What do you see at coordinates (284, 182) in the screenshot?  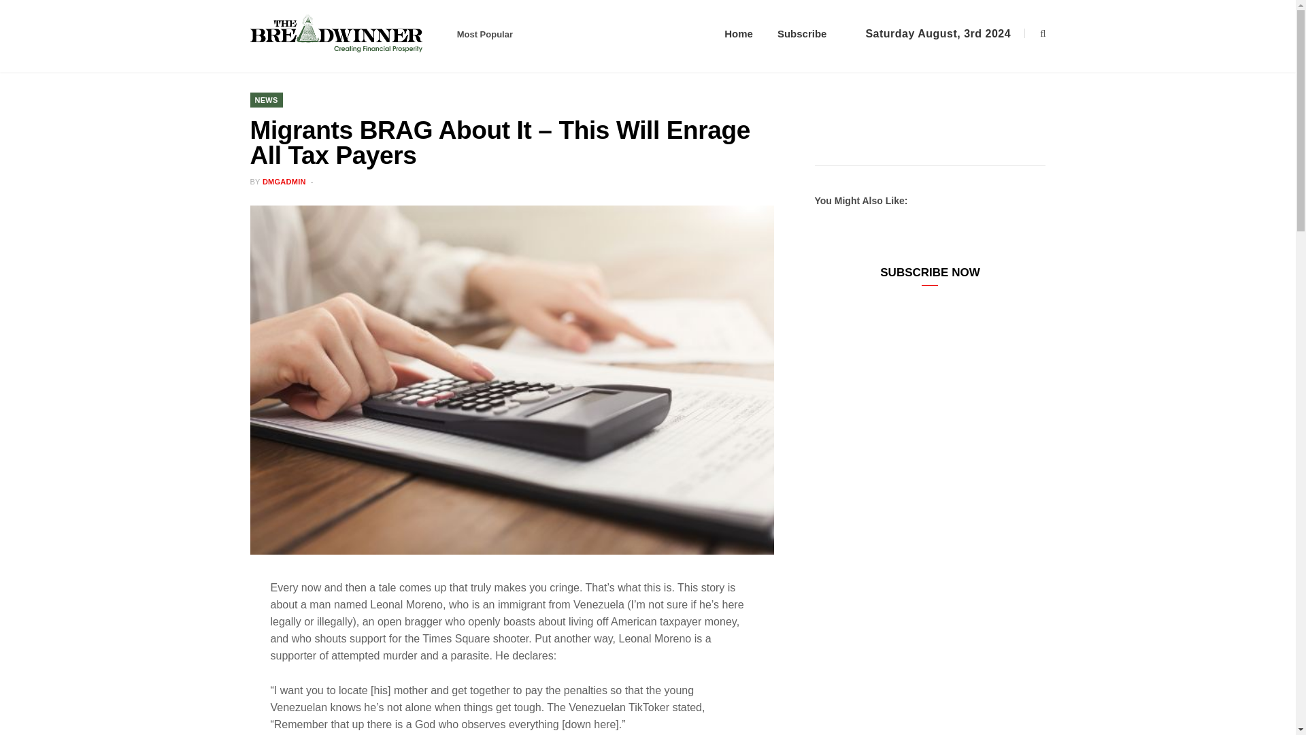 I see `Posts by dmgadmin` at bounding box center [284, 182].